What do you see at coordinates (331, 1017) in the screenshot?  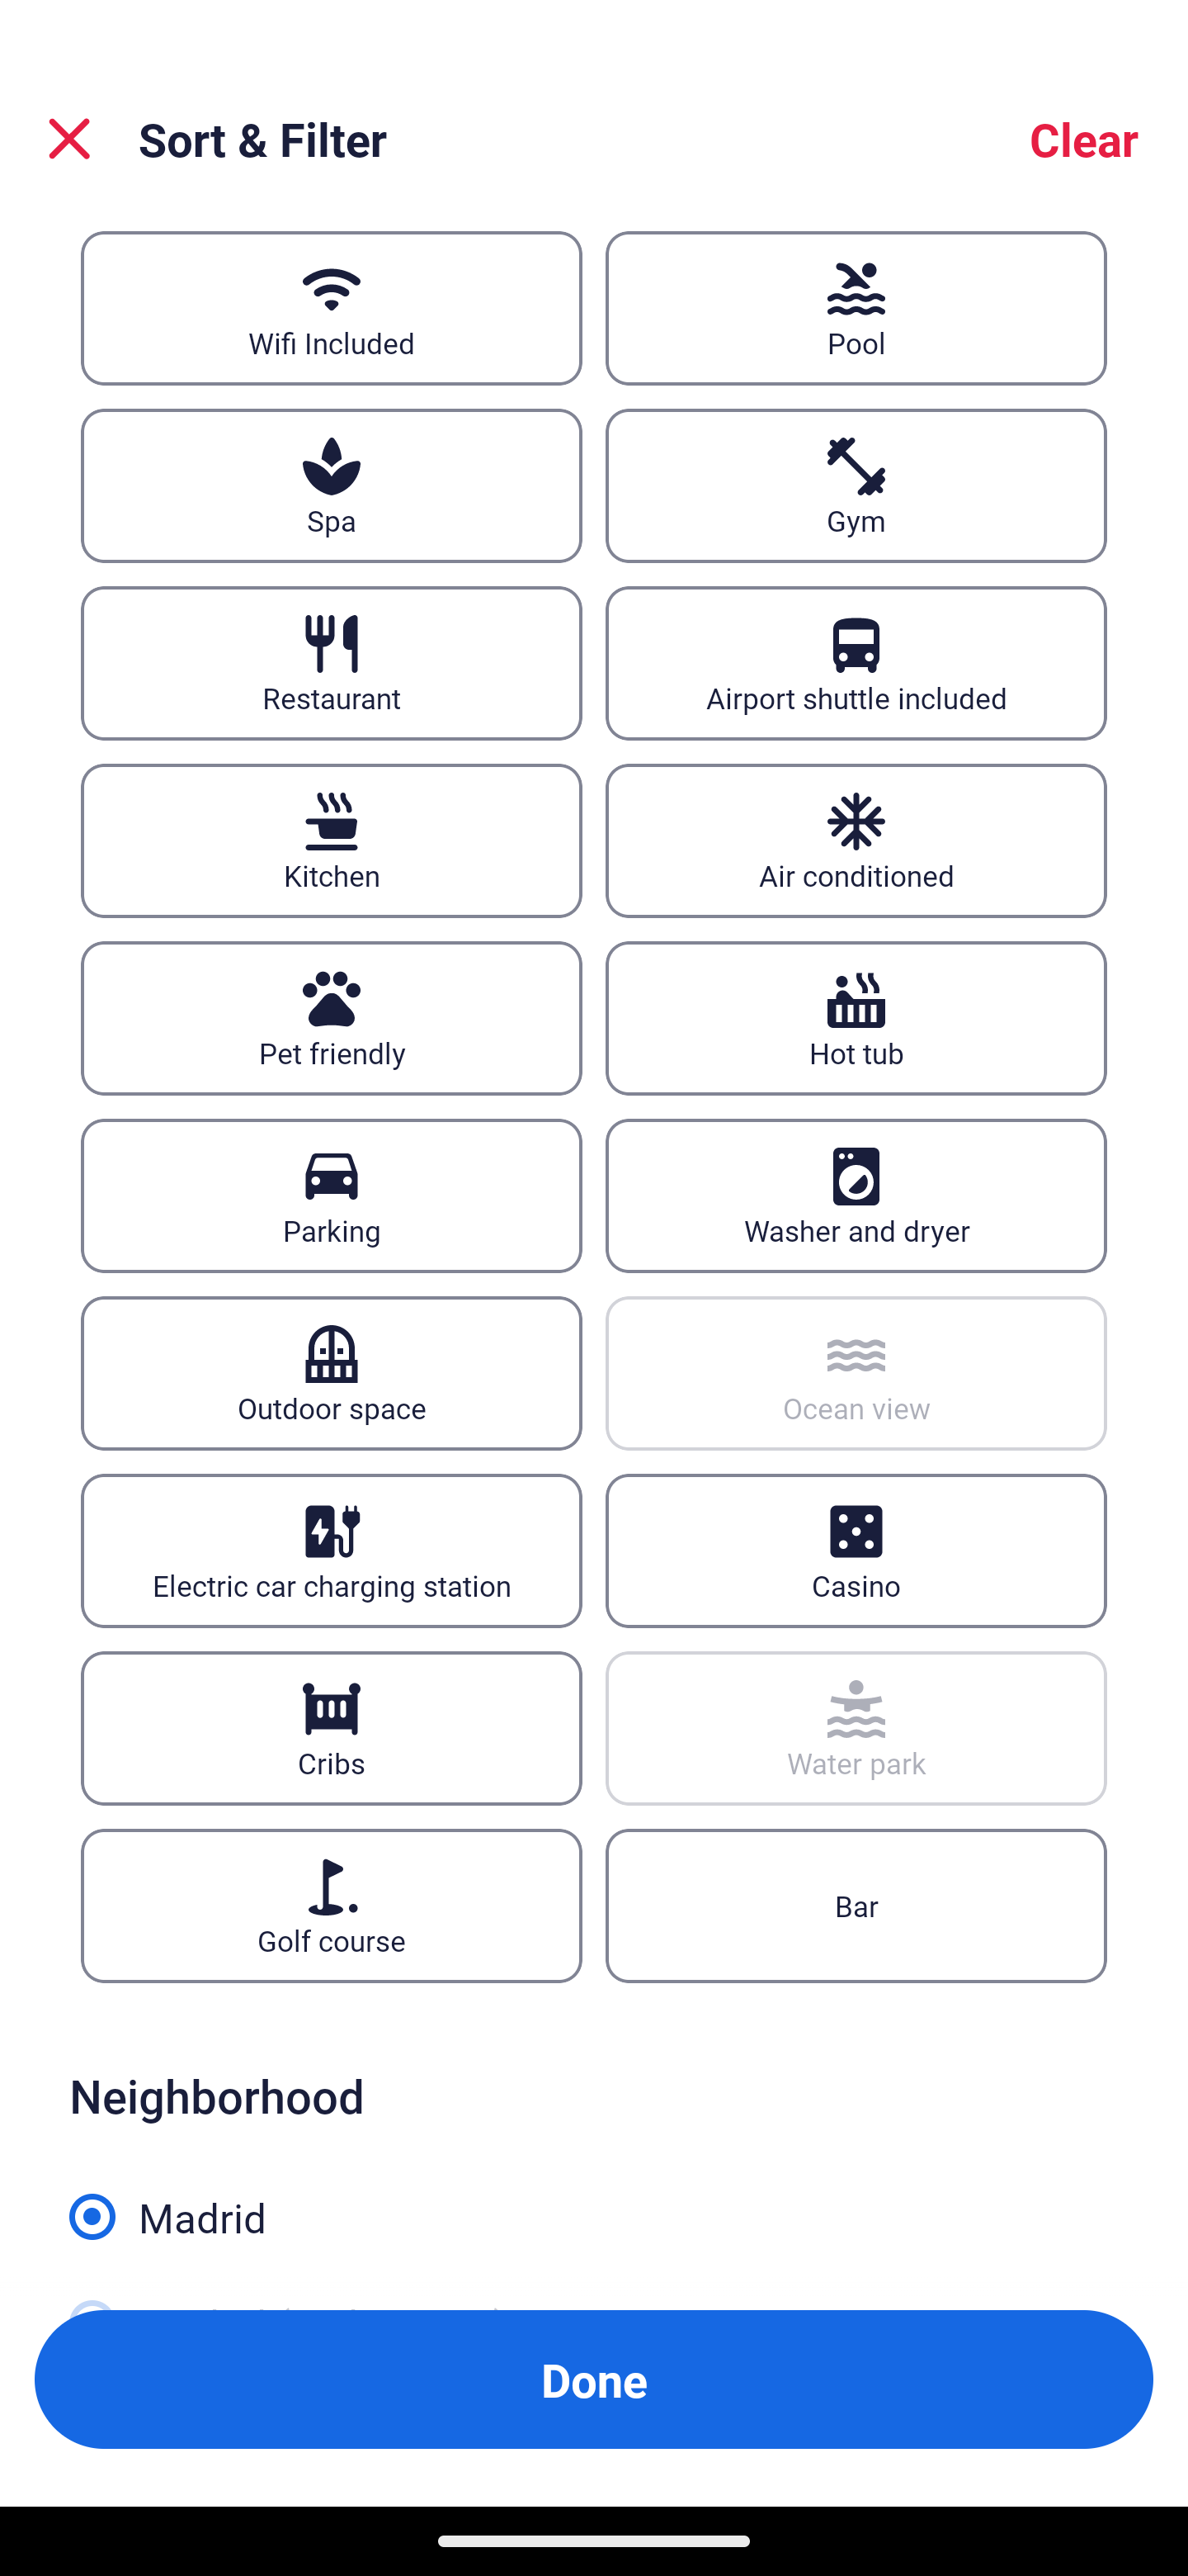 I see `Pet friendly` at bounding box center [331, 1017].